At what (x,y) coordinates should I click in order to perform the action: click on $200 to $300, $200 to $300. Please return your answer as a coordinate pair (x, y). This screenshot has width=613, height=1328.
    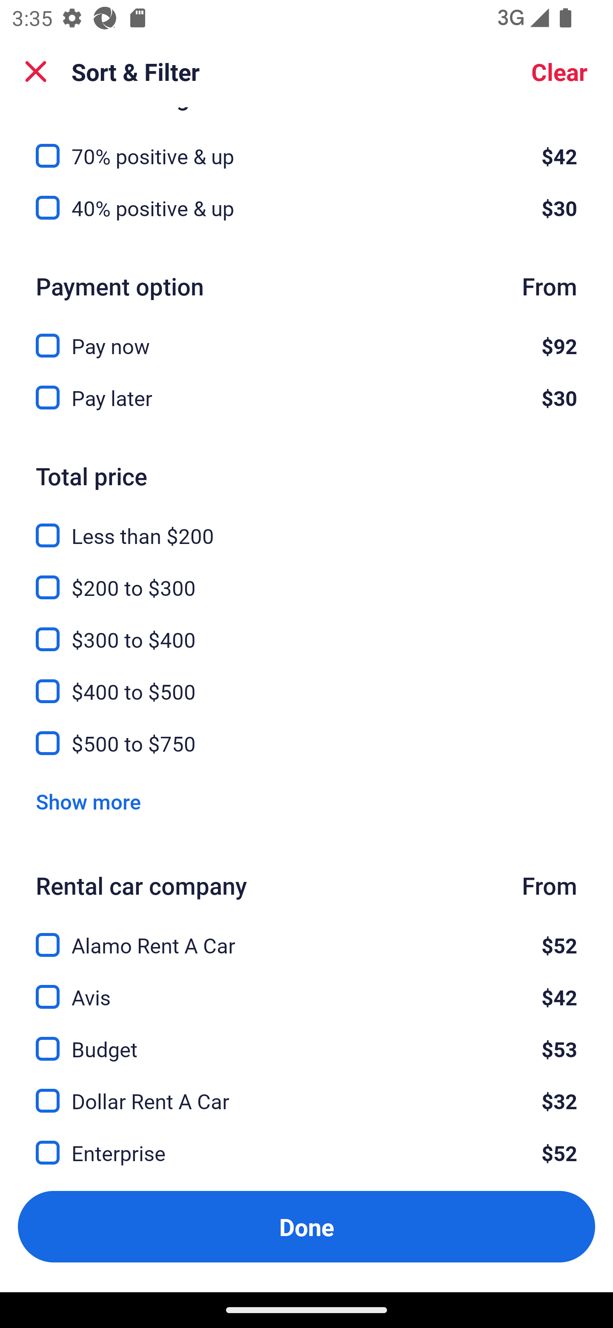
    Looking at the image, I should click on (306, 578).